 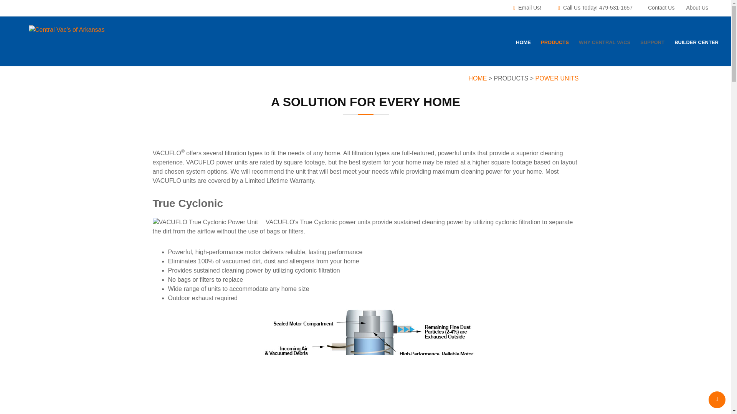 I want to click on About Us, so click(x=697, y=8).